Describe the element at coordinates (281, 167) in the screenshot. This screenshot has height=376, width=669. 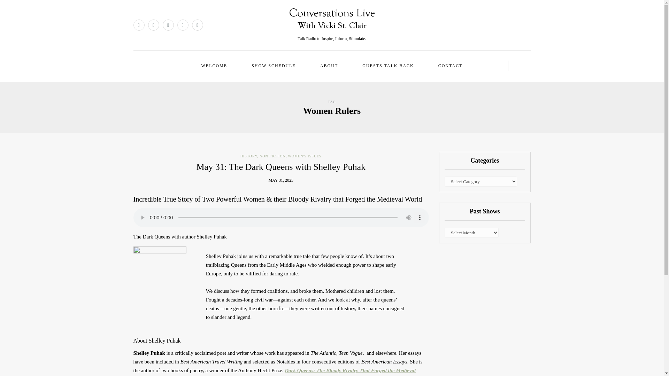
I see `May 31: The Dark Queens with Shelley Puhak` at that location.